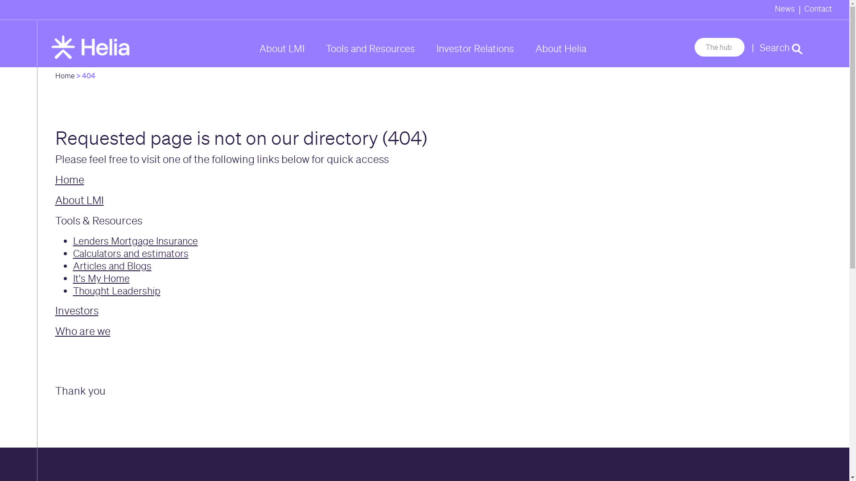  What do you see at coordinates (136, 241) in the screenshot?
I see `Lenders Mortgage Insurance` at bounding box center [136, 241].